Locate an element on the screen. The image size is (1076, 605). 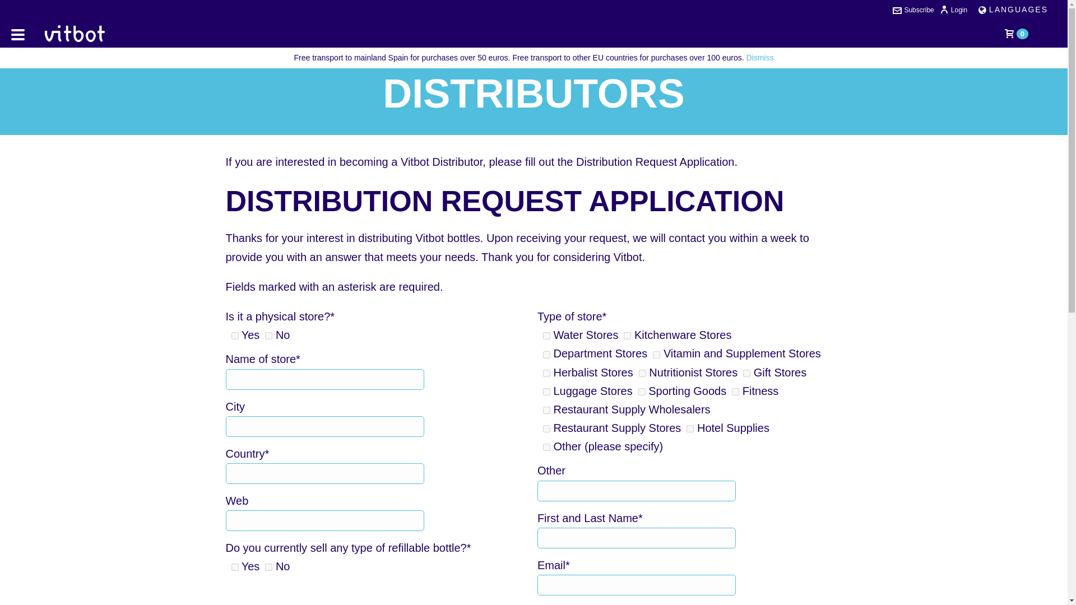
Subscribe is located at coordinates (913, 10).